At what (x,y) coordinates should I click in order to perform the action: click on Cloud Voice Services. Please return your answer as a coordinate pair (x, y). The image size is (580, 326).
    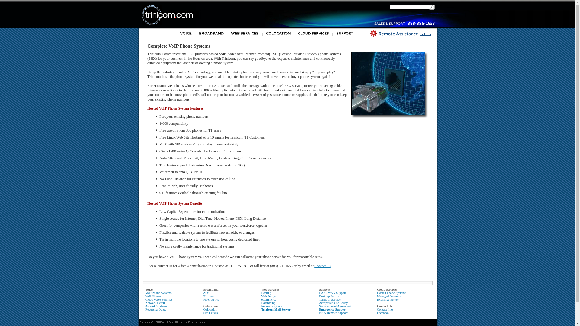
    Looking at the image, I should click on (159, 299).